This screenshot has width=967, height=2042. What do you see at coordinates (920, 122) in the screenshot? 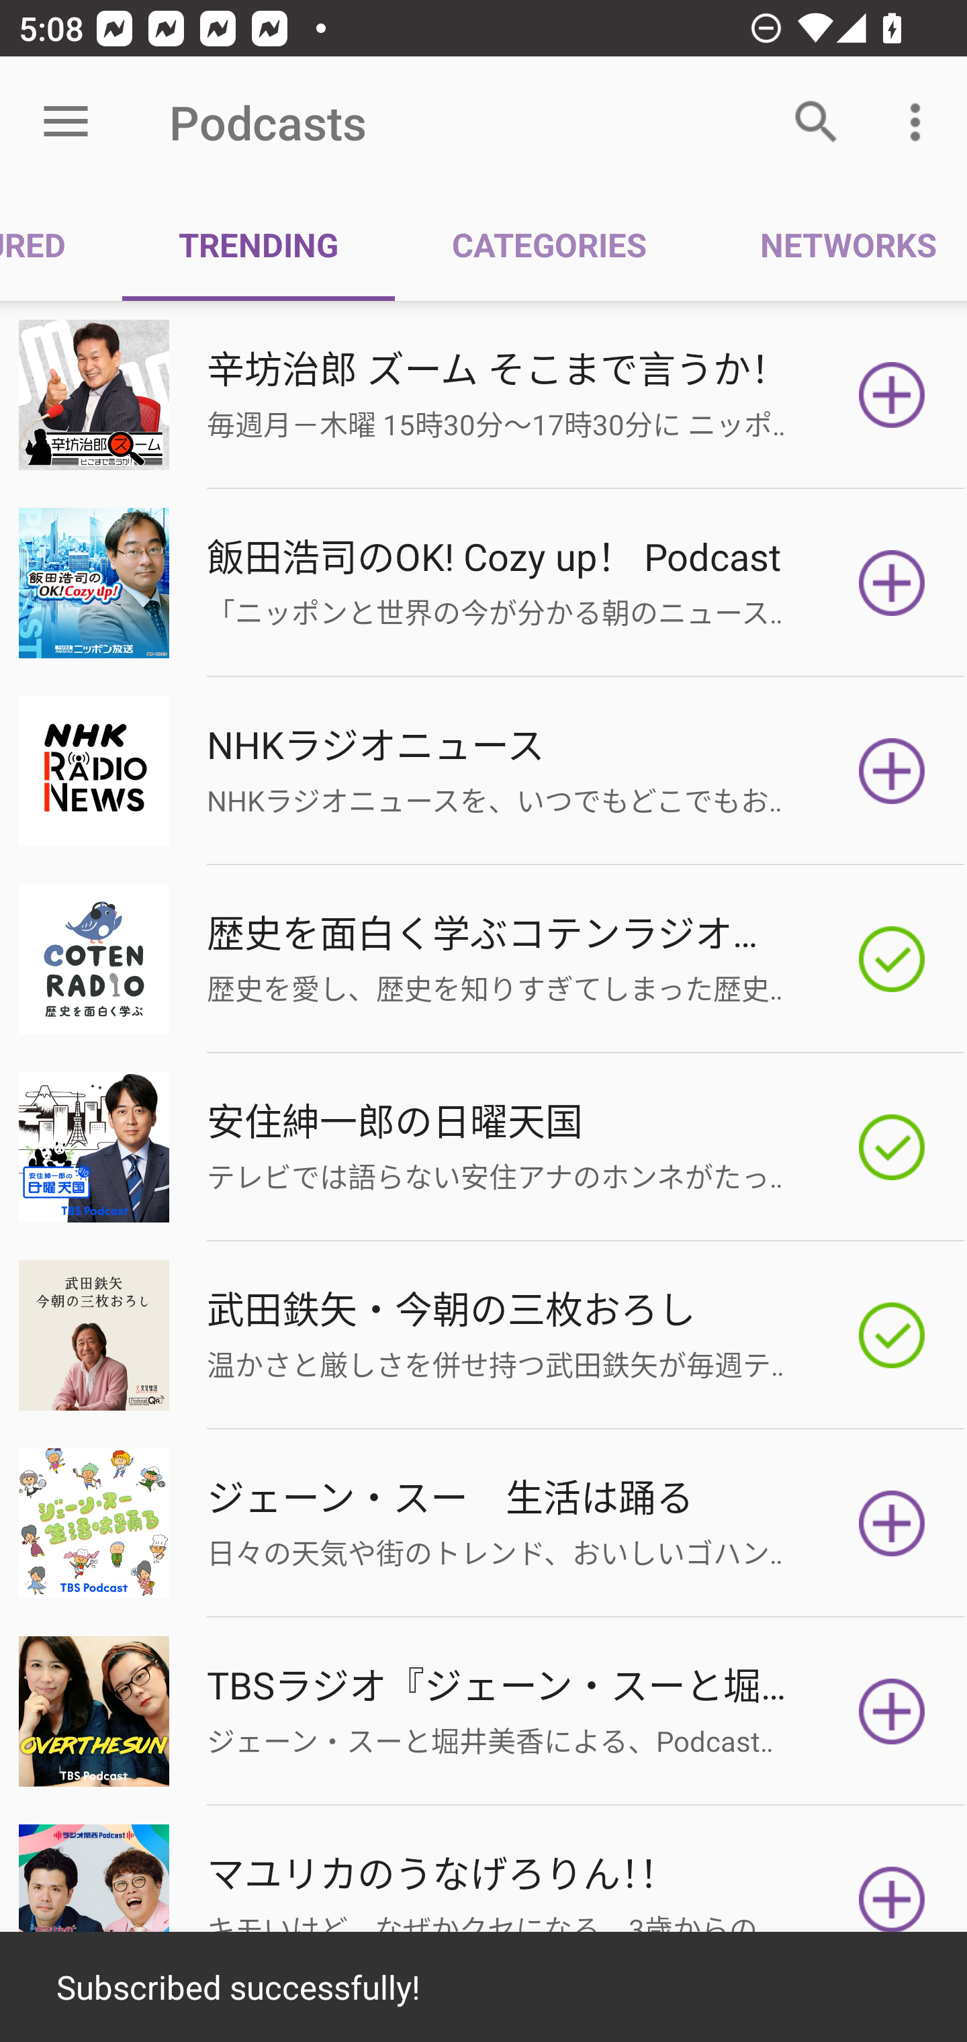
I see `More options` at bounding box center [920, 122].